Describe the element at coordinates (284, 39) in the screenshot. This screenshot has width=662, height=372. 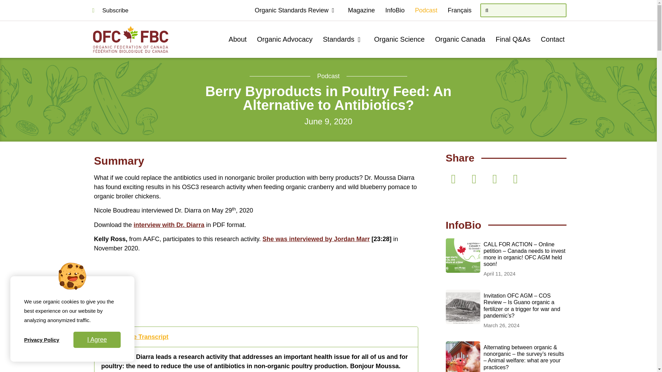
I see `Organic Advocacy` at that location.